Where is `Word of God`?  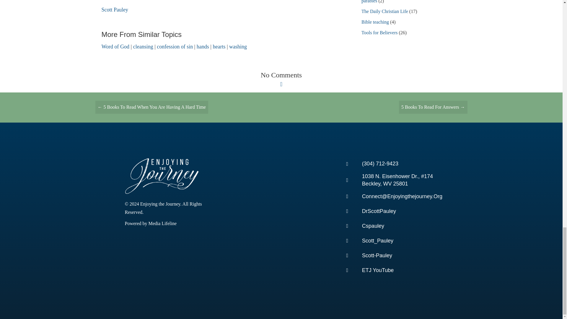 Word of God is located at coordinates (115, 47).